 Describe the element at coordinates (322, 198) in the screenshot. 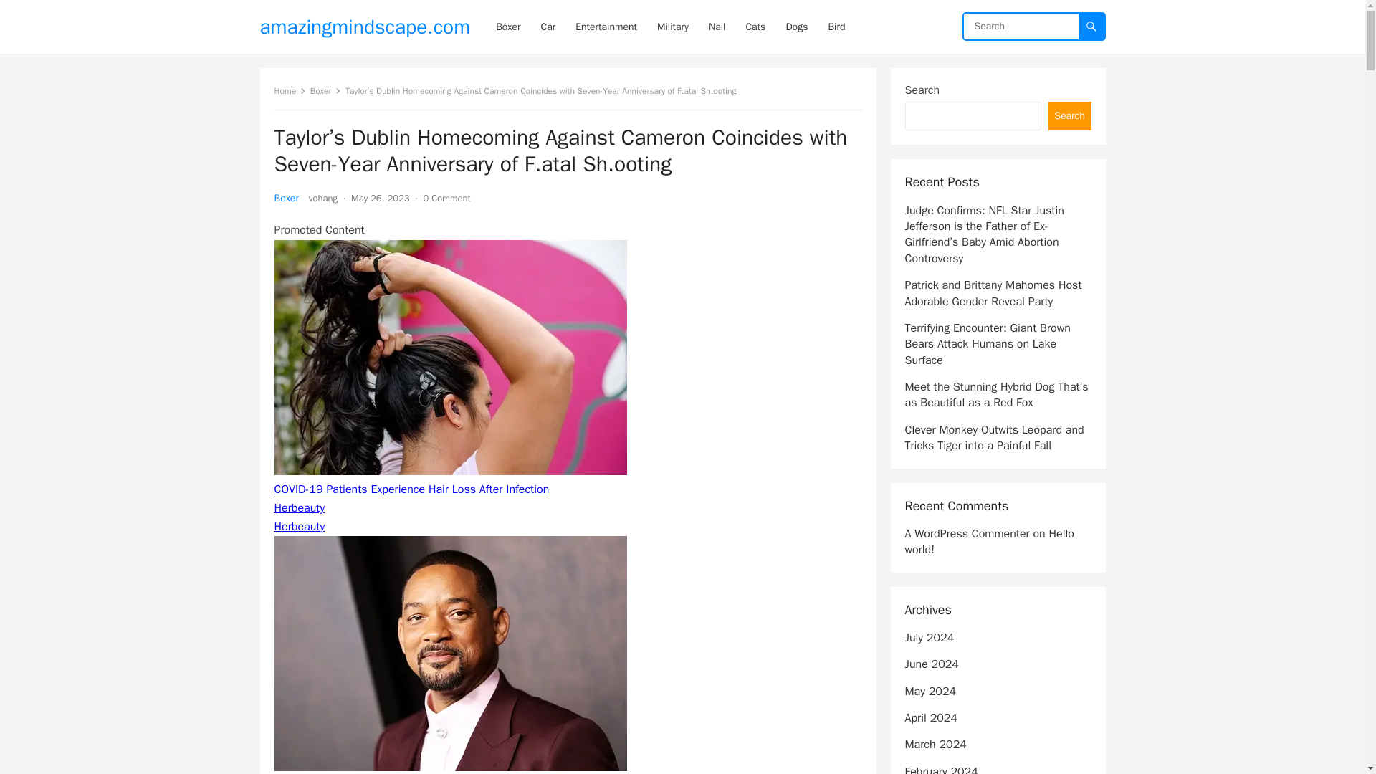

I see `Posts by vohang` at that location.